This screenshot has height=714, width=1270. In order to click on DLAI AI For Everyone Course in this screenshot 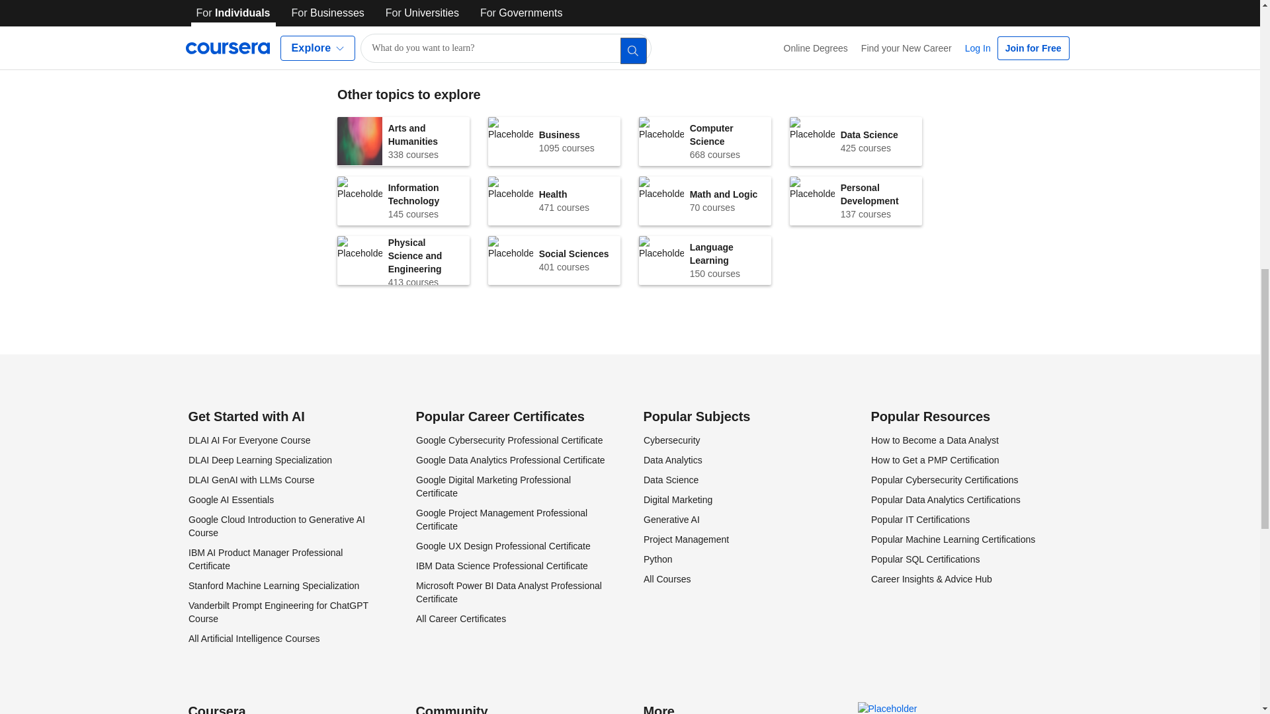, I will do `click(259, 460)`.